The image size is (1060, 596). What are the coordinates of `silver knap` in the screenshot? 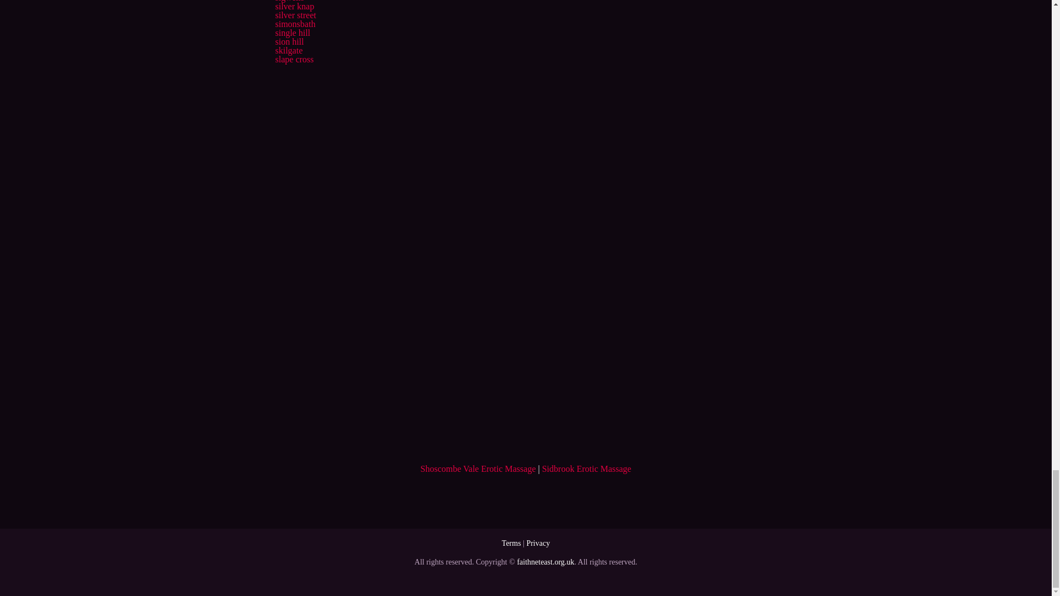 It's located at (294, 7).